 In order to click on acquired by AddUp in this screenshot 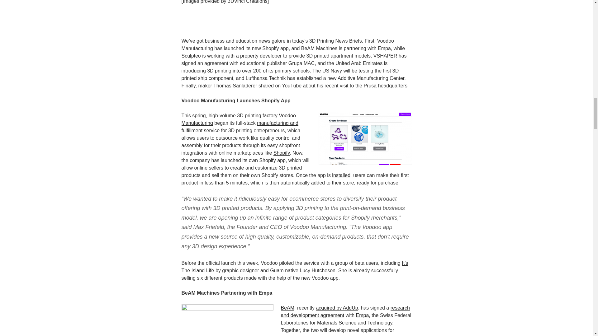, I will do `click(336, 307)`.